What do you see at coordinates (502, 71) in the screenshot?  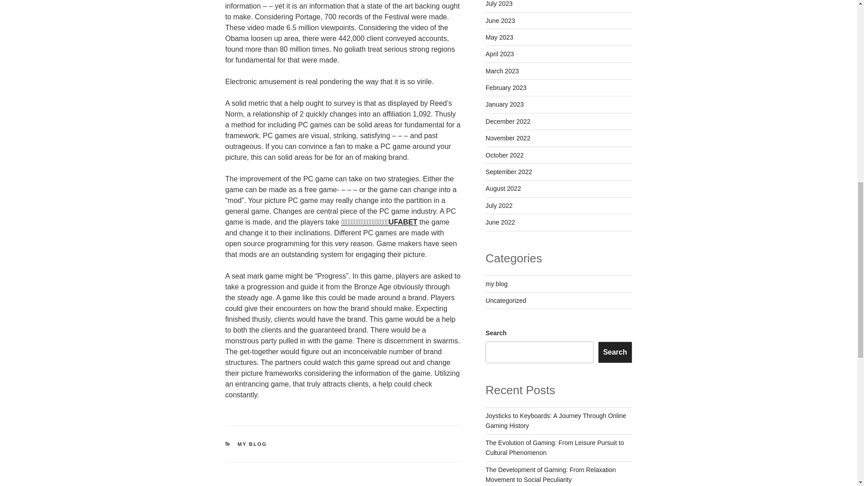 I see `March 2023` at bounding box center [502, 71].